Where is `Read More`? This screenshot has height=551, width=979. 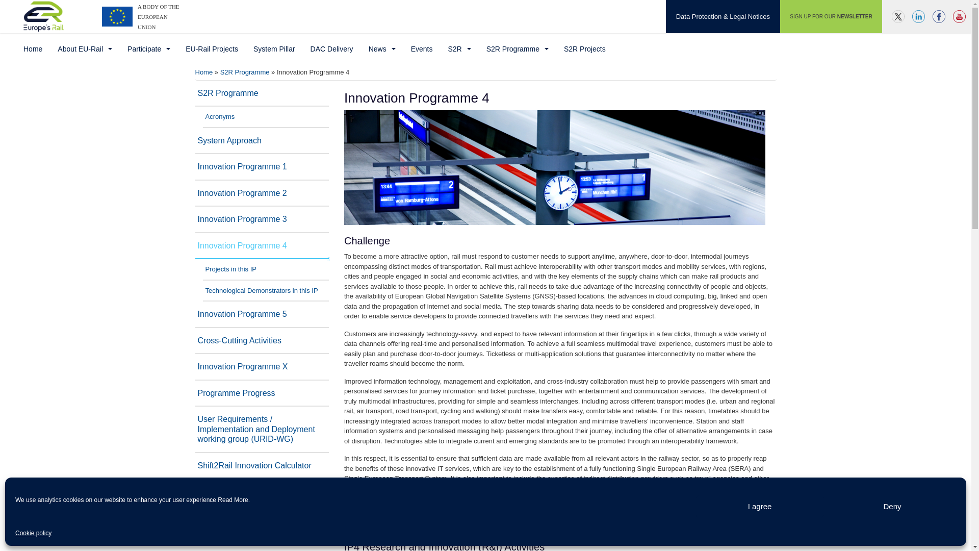 Read More is located at coordinates (233, 499).